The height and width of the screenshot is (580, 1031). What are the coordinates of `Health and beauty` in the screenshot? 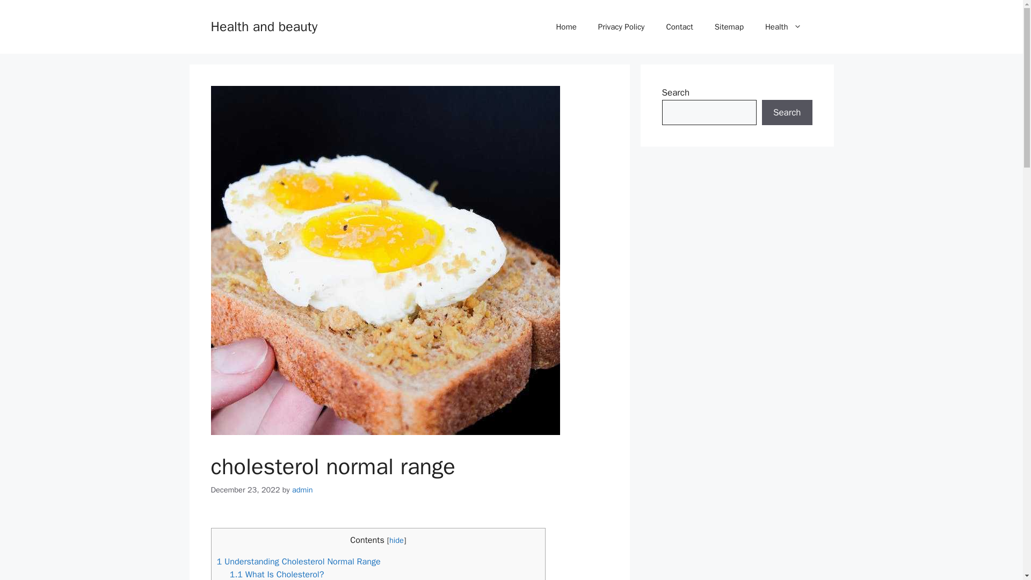 It's located at (264, 26).